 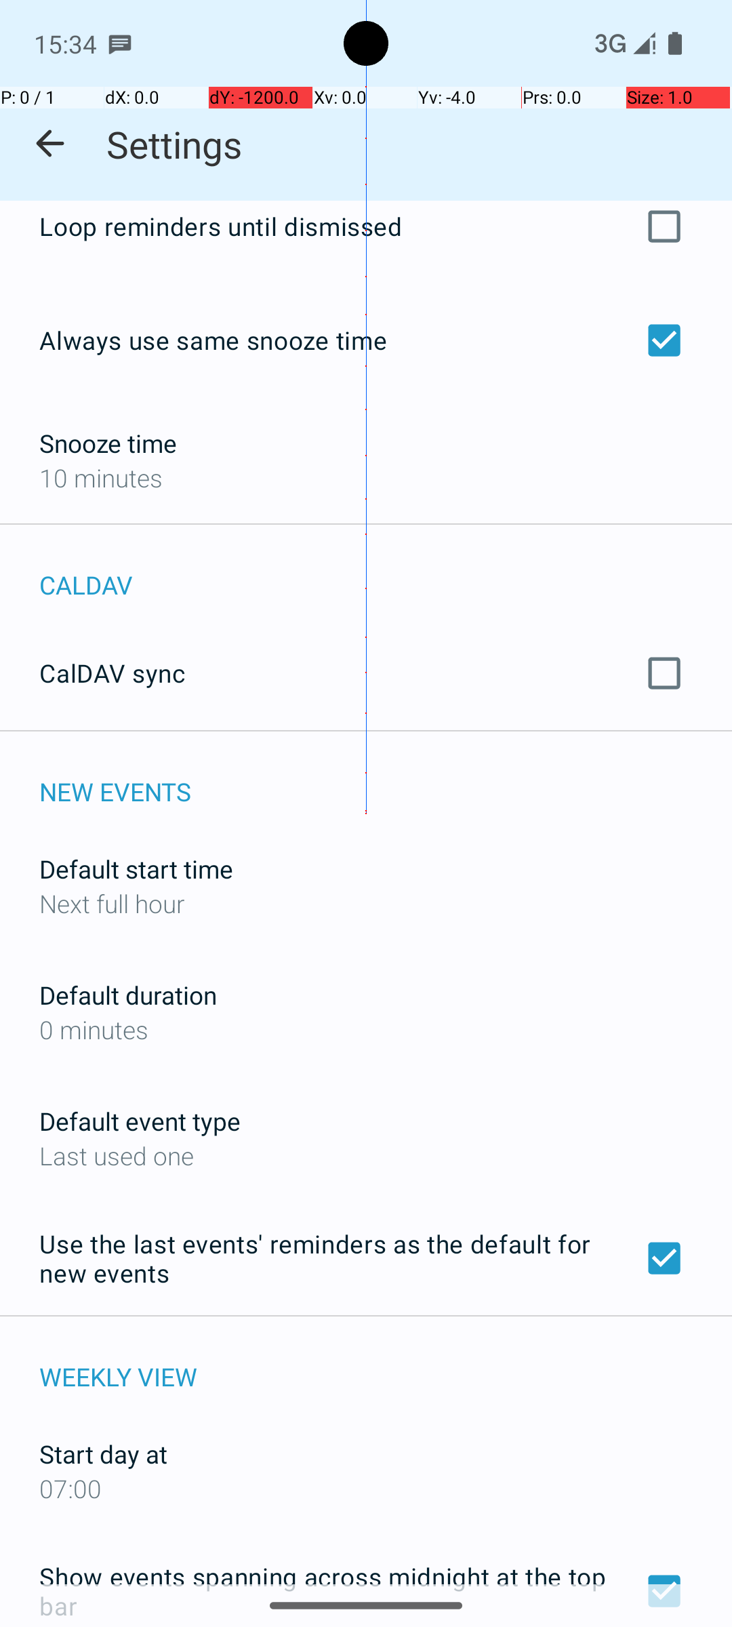 I want to click on 0 minutes, so click(x=366, y=1029).